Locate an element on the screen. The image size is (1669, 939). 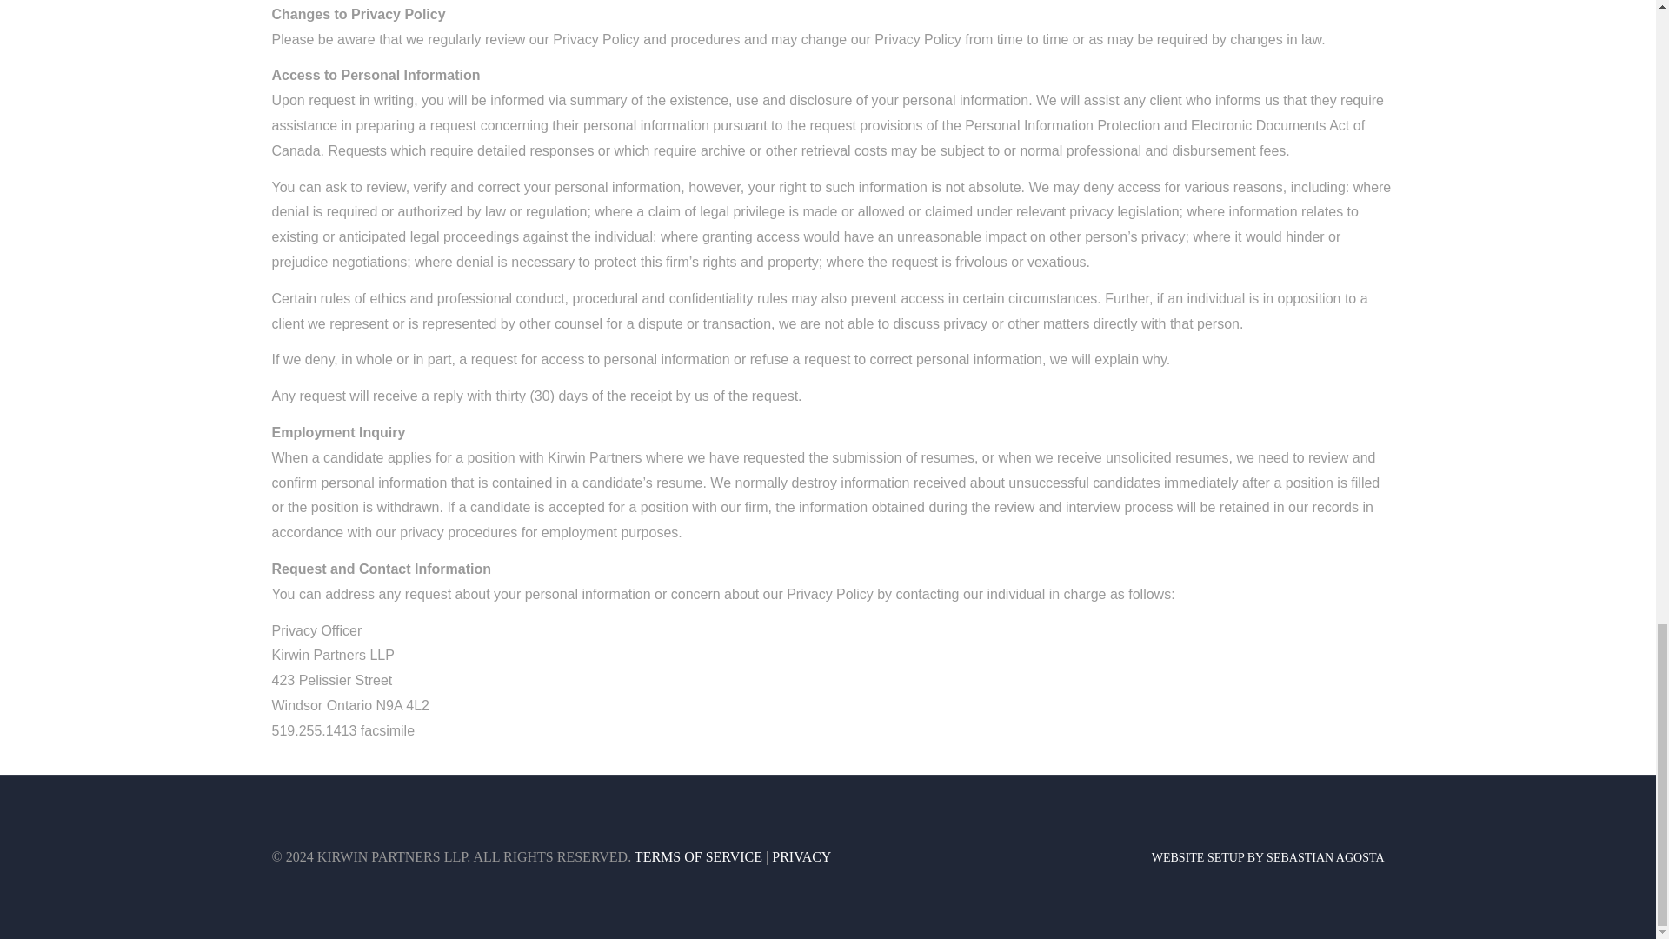
PRIVACY is located at coordinates (801, 856).